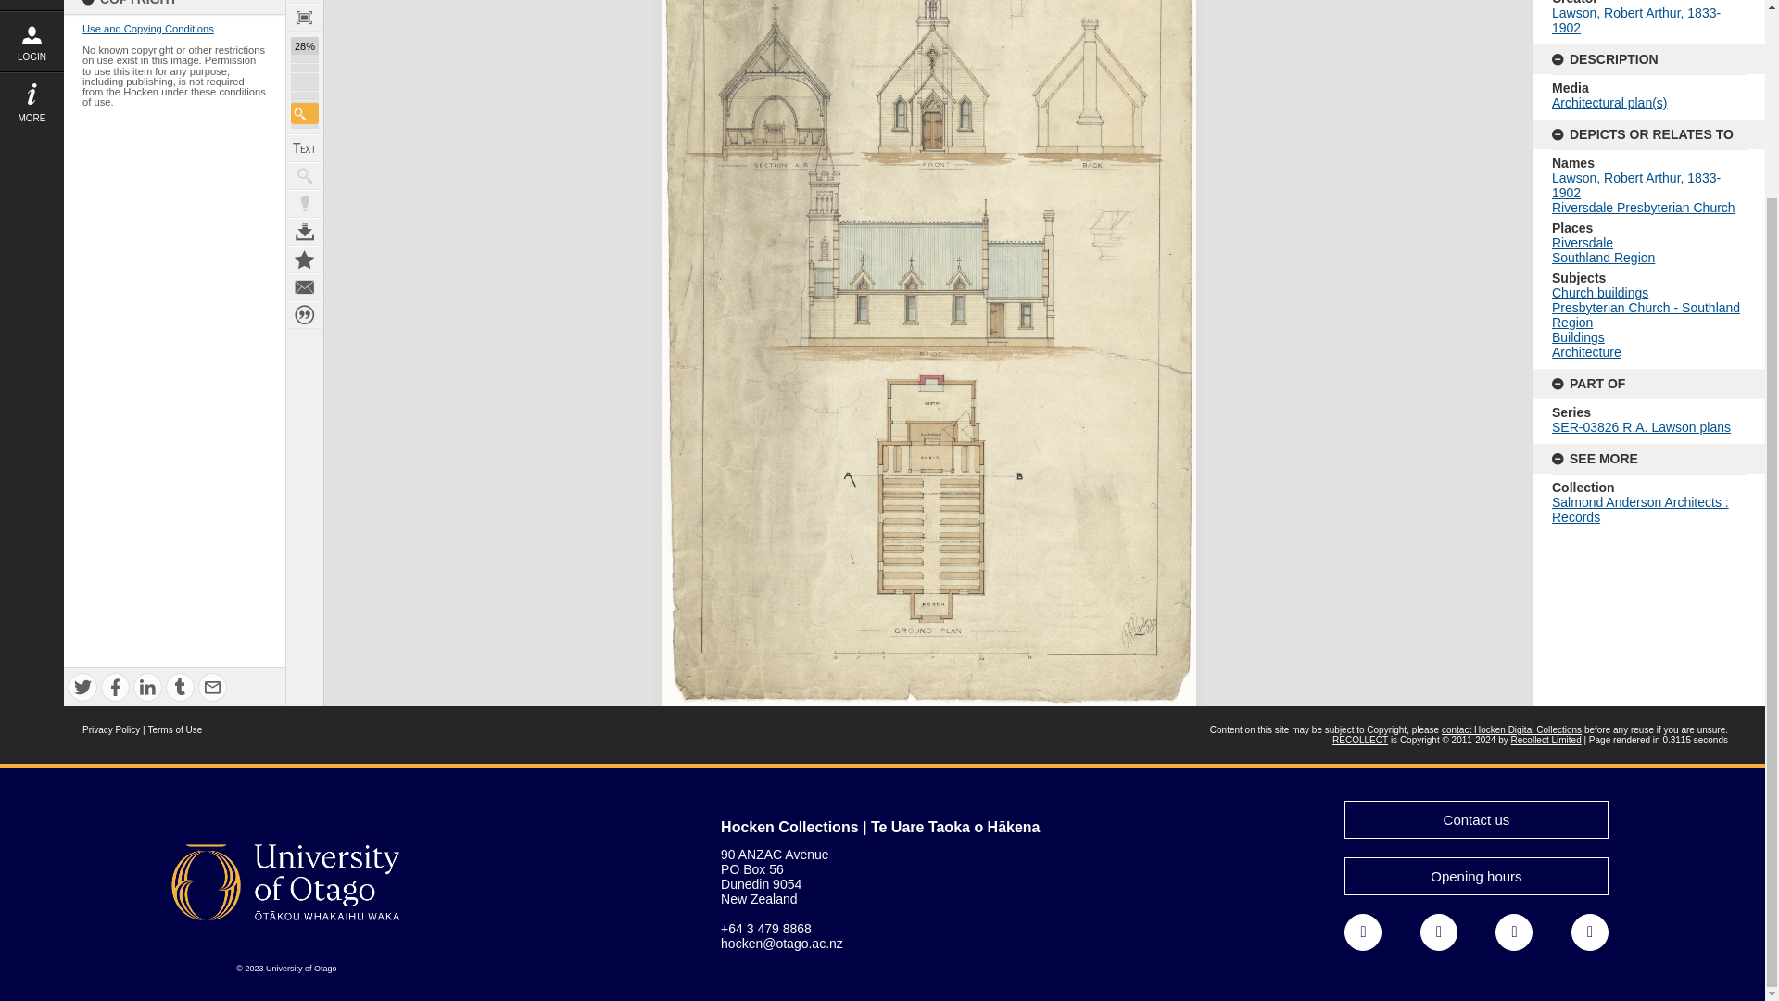 The image size is (1779, 1001). What do you see at coordinates (305, 204) in the screenshot?
I see `Highlight keywords` at bounding box center [305, 204].